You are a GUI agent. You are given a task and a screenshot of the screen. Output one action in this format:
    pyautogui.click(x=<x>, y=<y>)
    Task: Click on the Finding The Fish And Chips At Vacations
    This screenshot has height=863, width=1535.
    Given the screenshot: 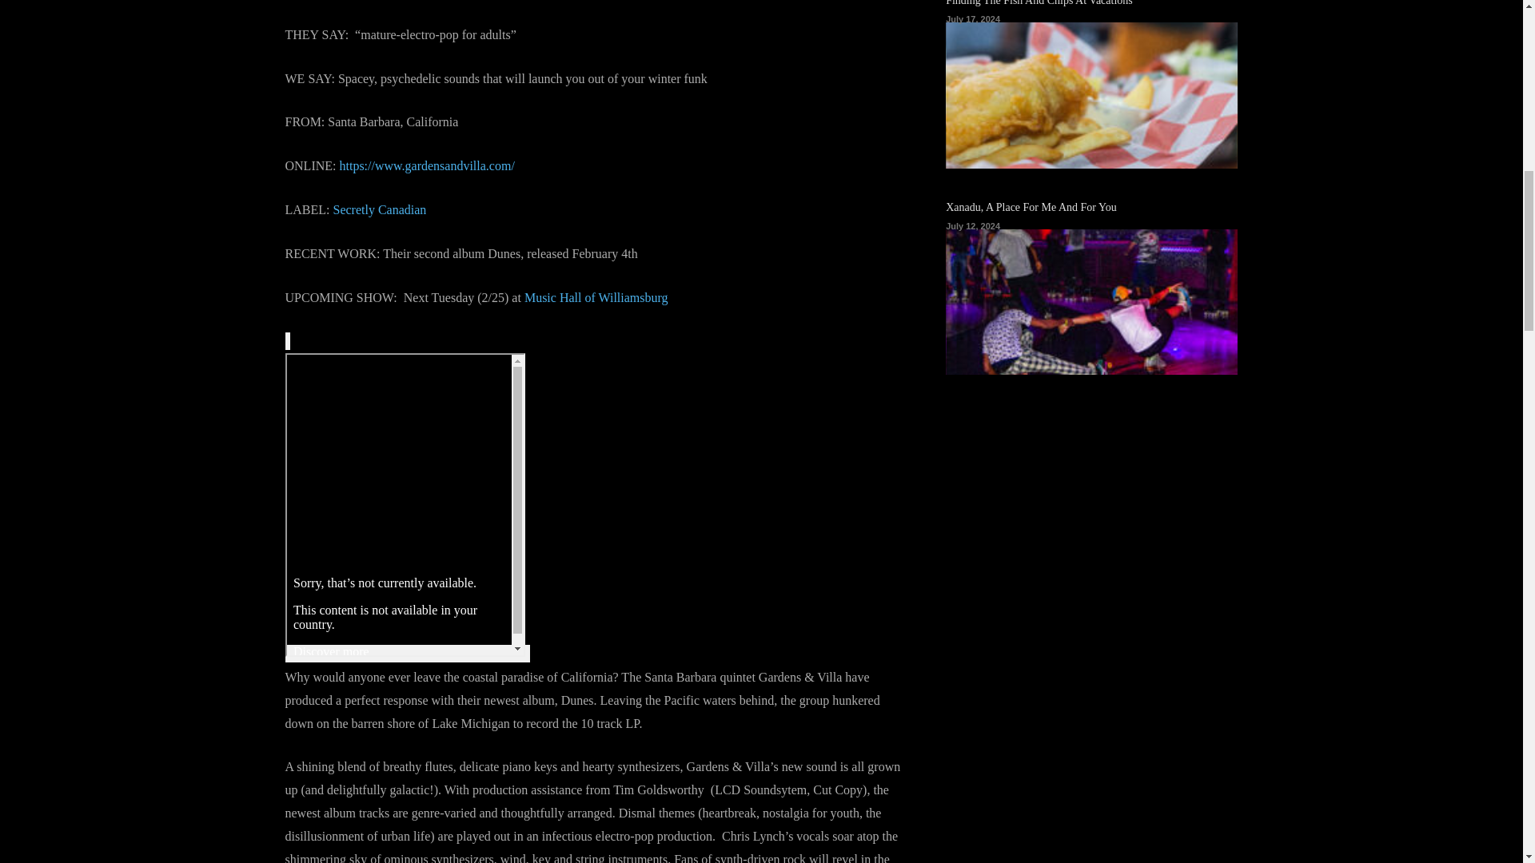 What is the action you would take?
    pyautogui.click(x=1039, y=3)
    